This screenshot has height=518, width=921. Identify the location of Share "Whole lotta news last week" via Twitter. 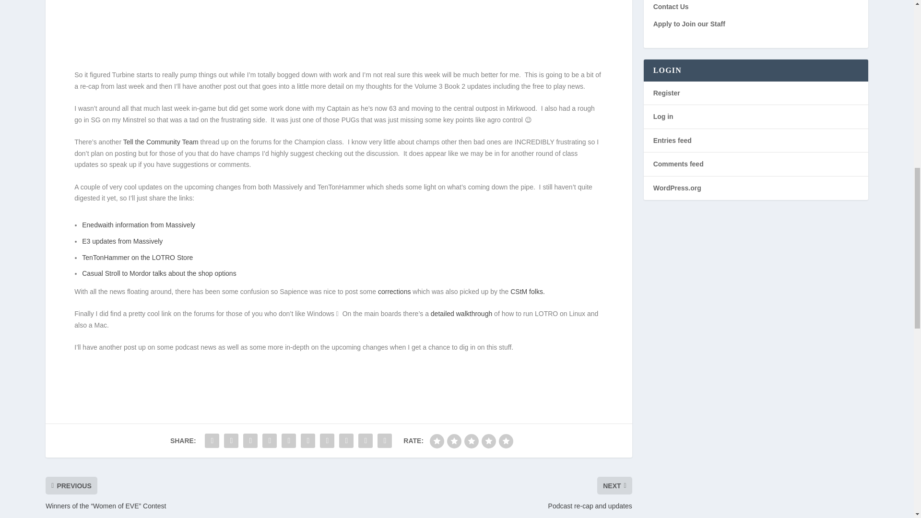
(231, 440).